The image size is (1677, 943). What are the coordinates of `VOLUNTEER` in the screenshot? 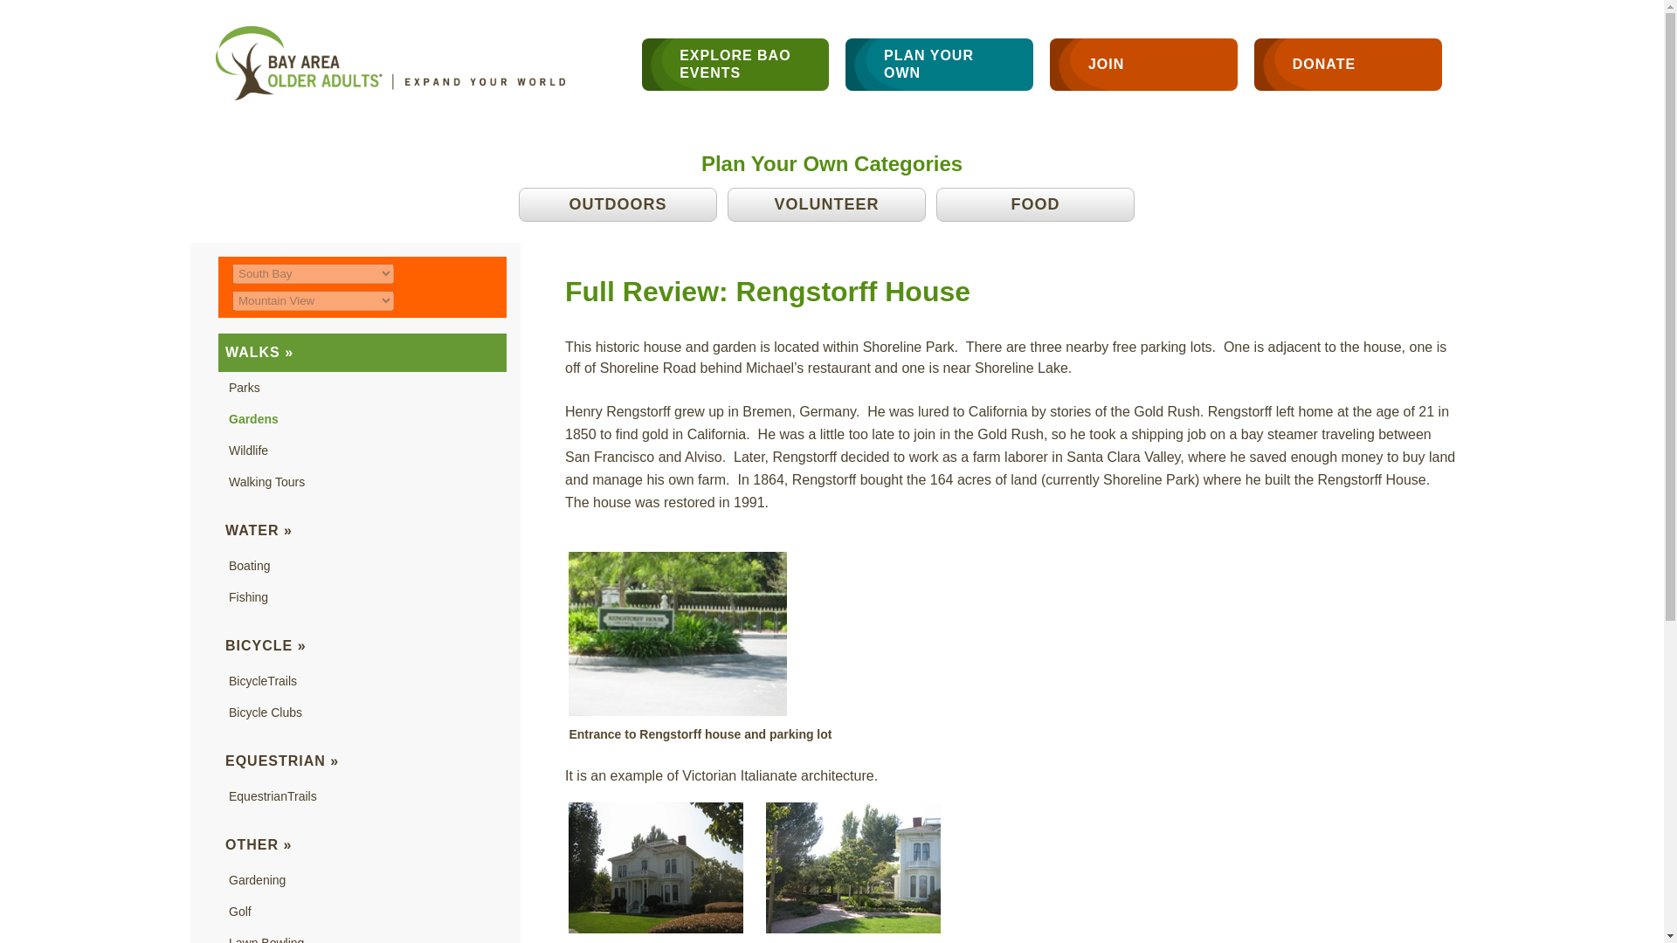 It's located at (826, 204).